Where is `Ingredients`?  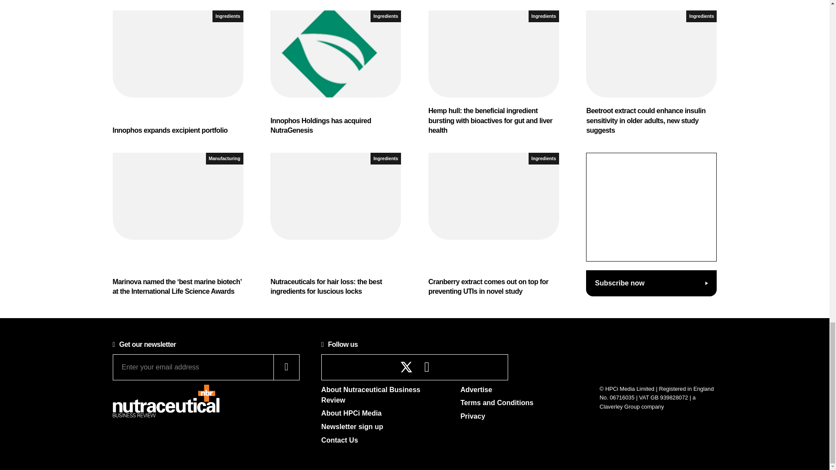
Ingredients is located at coordinates (386, 16).